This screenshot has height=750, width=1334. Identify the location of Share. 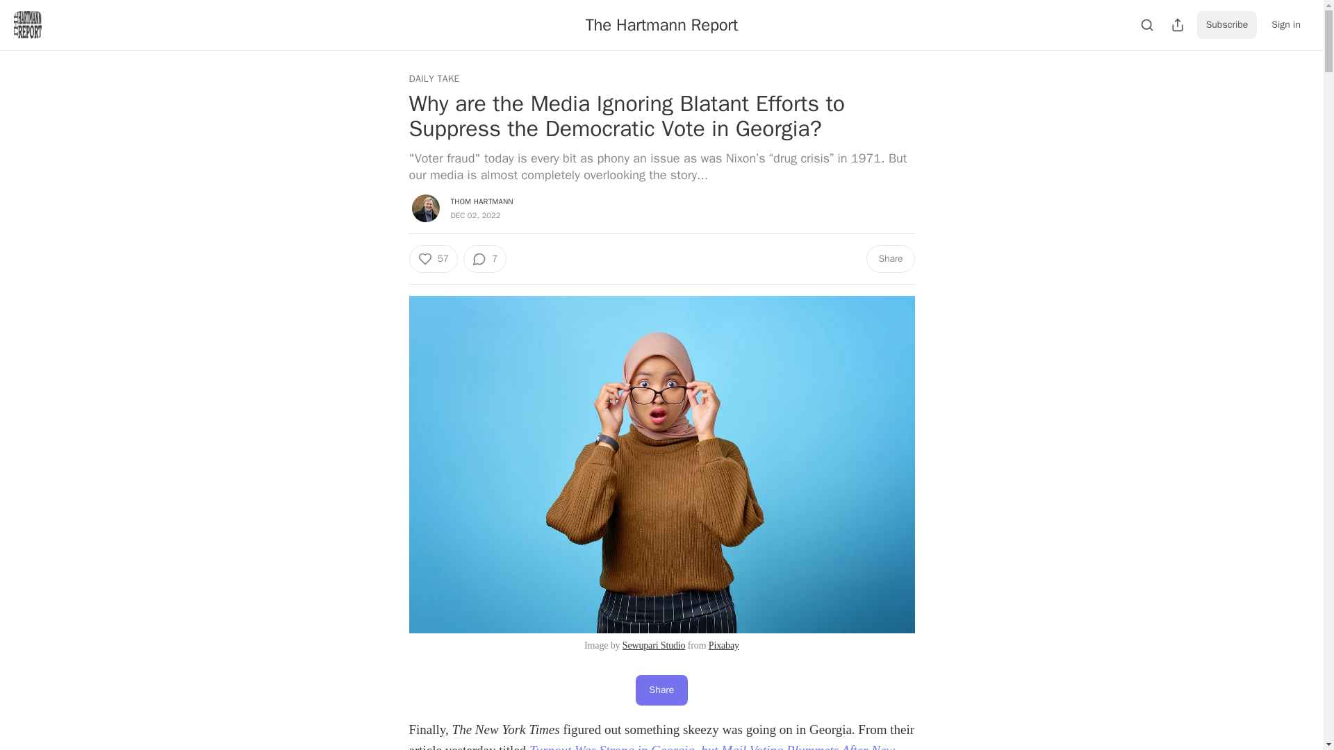
(661, 690).